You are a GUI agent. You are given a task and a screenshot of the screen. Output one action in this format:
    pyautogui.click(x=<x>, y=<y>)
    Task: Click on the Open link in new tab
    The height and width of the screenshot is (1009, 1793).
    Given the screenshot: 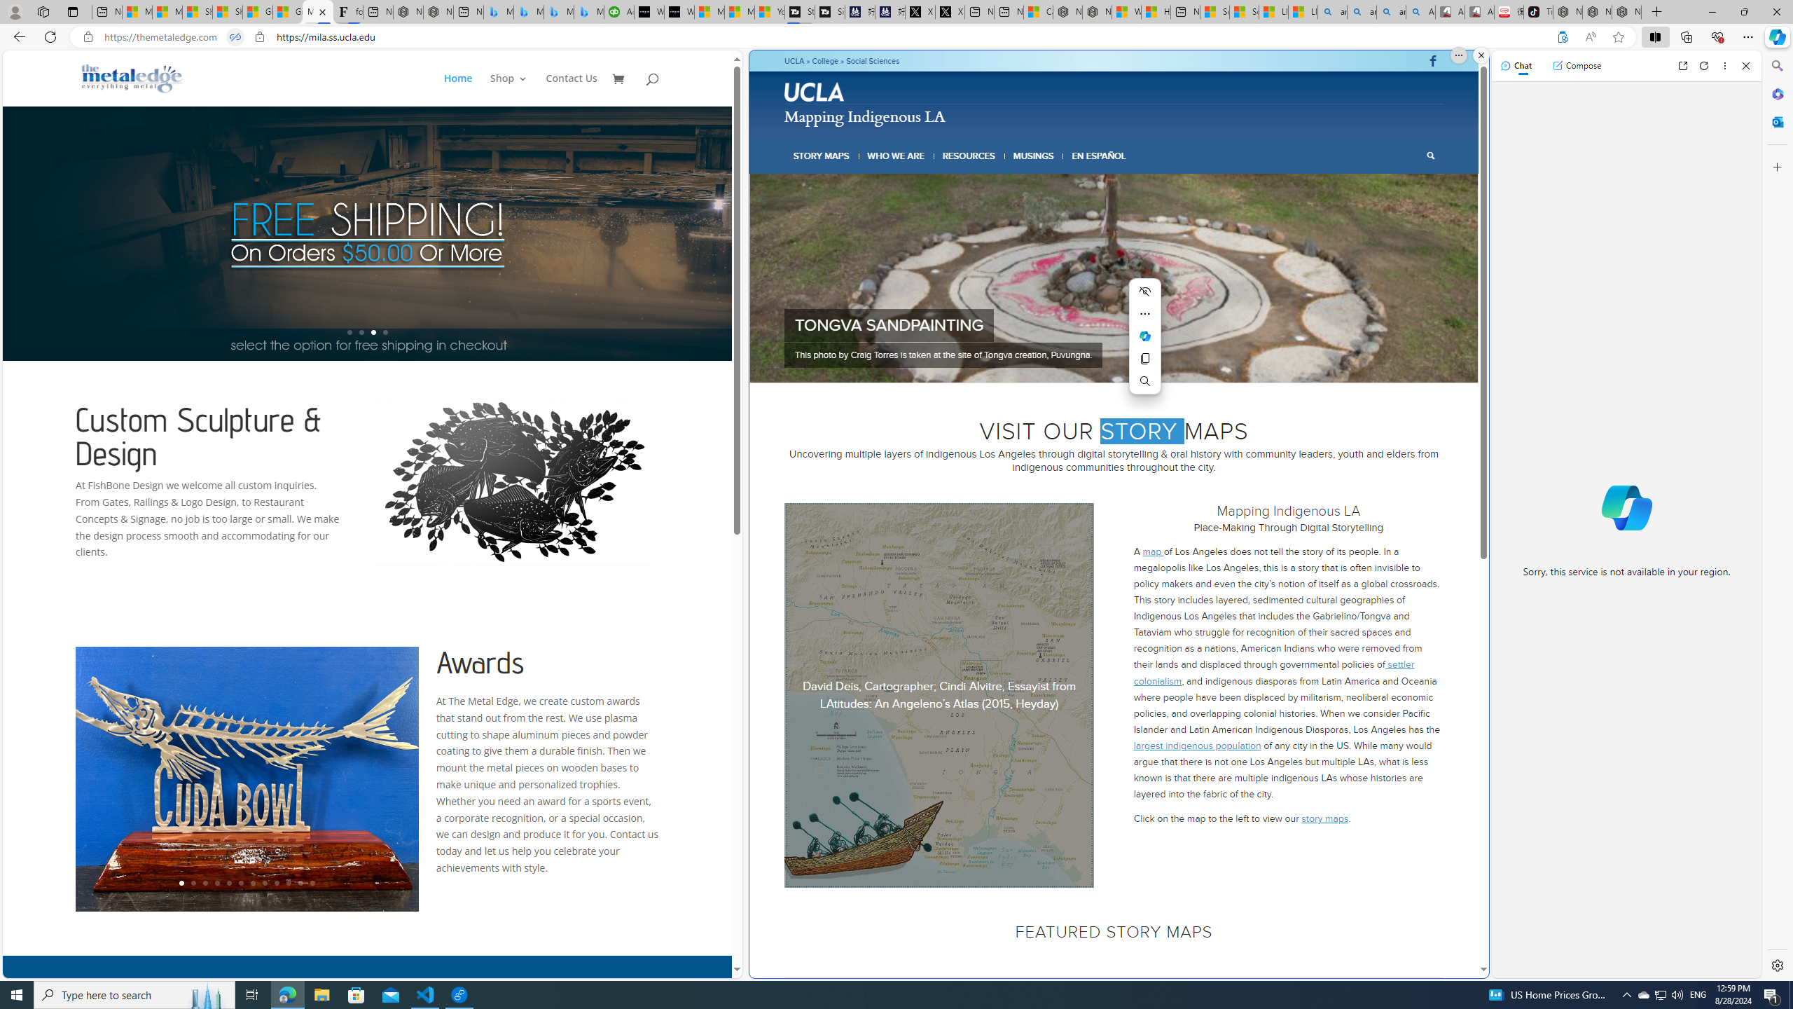 What is the action you would take?
    pyautogui.click(x=1682, y=66)
    